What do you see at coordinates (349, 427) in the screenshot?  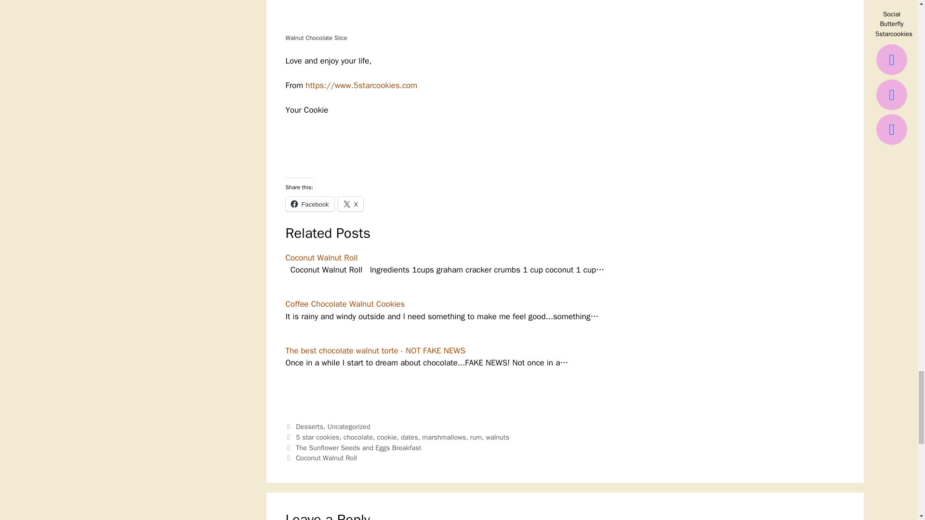 I see `Uncategorized` at bounding box center [349, 427].